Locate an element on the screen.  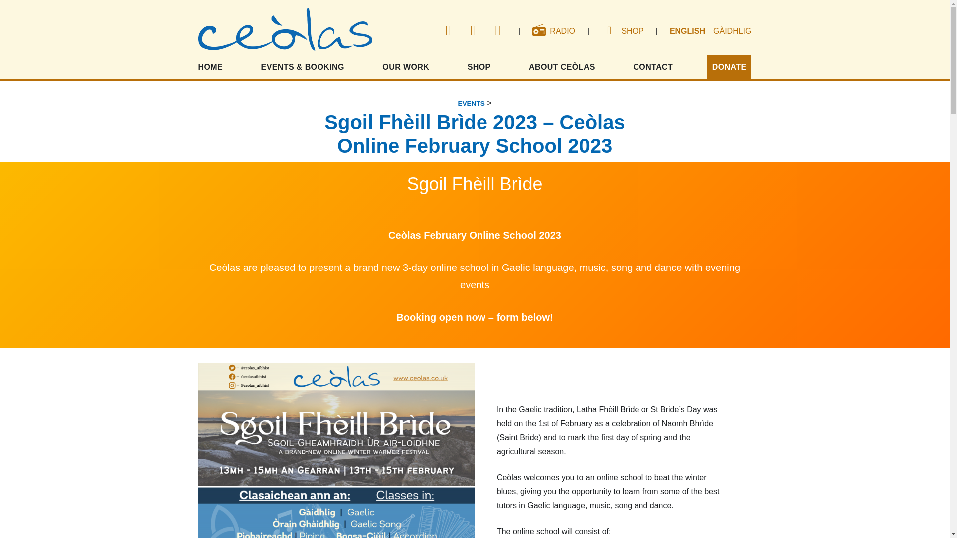
View your shopping basket is located at coordinates (607, 31).